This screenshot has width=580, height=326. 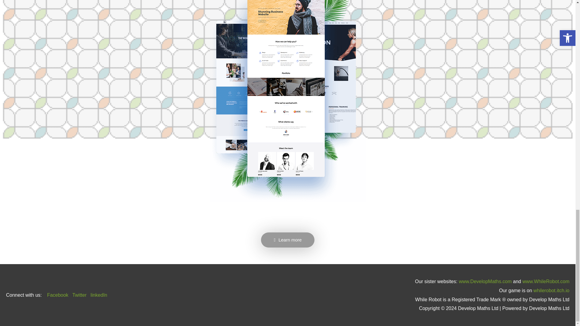 I want to click on whilerobot.itch.io, so click(x=552, y=290).